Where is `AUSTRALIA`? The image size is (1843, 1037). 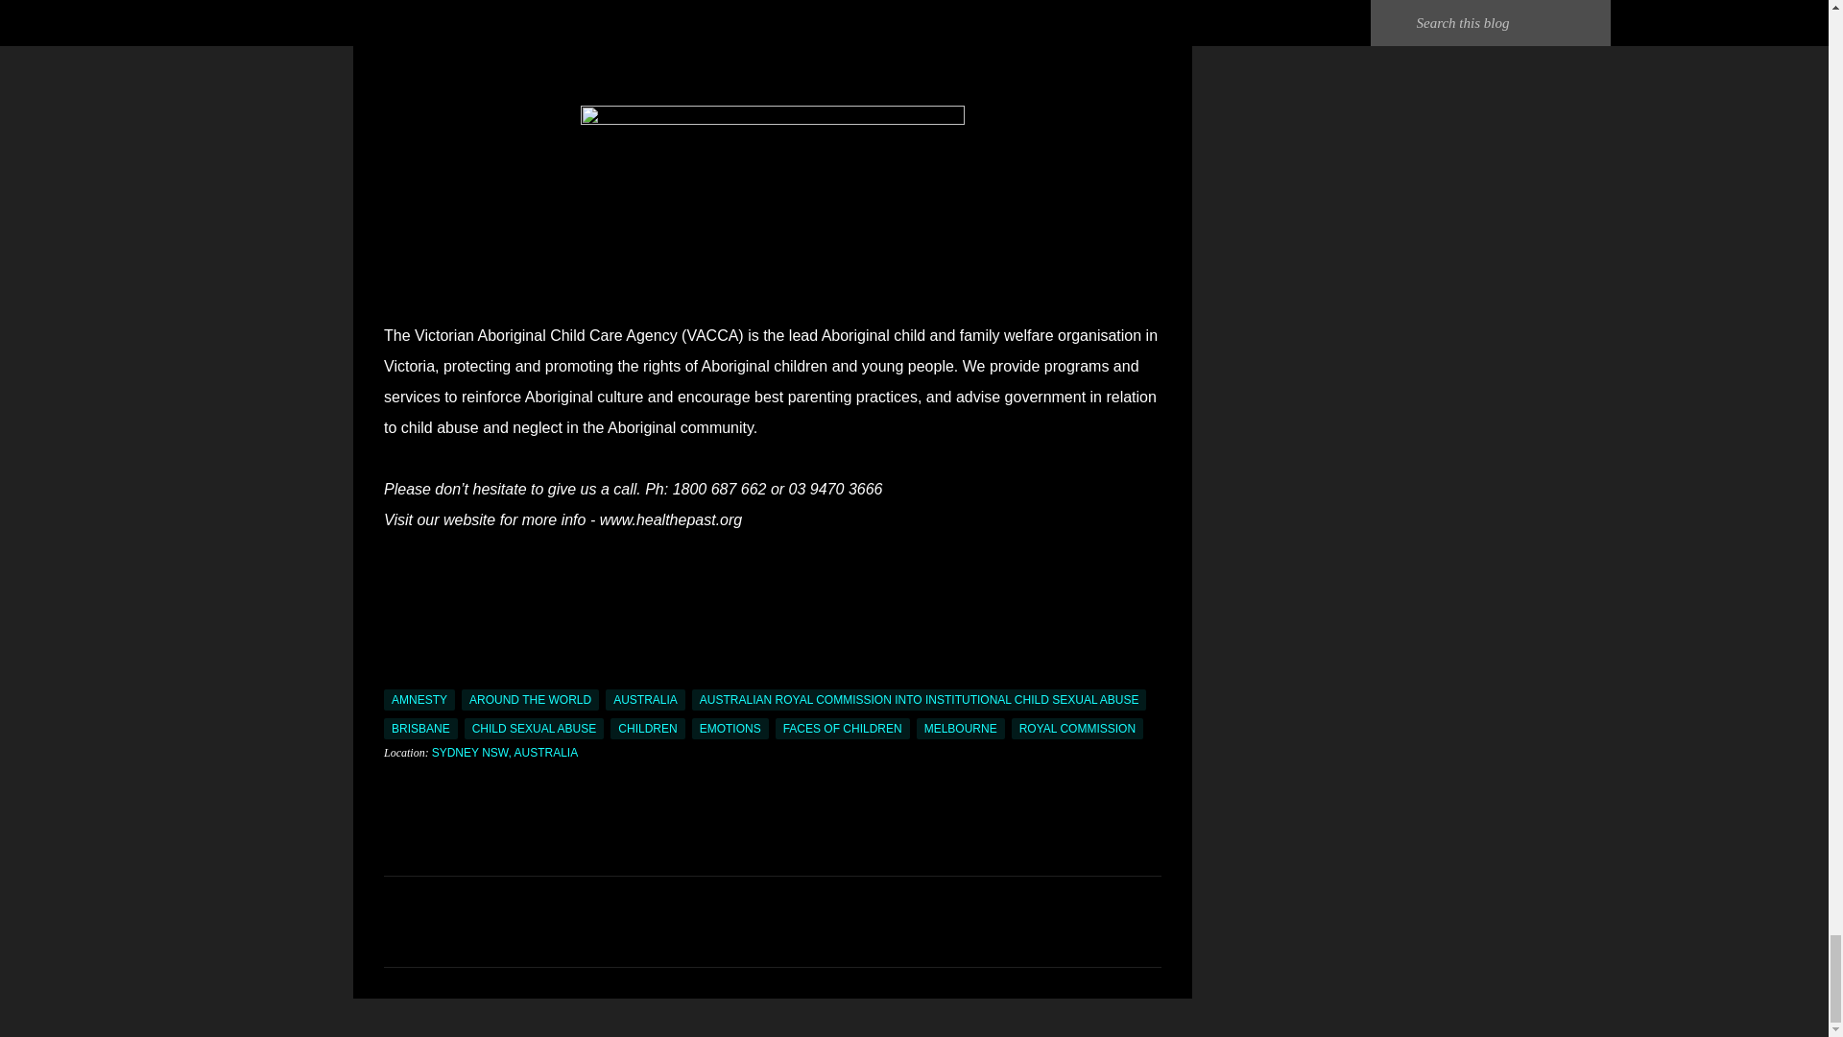 AUSTRALIA is located at coordinates (645, 699).